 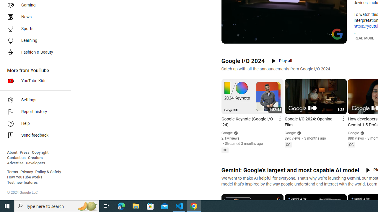 What do you see at coordinates (337, 34) in the screenshot?
I see `Channel watermark` at bounding box center [337, 34].